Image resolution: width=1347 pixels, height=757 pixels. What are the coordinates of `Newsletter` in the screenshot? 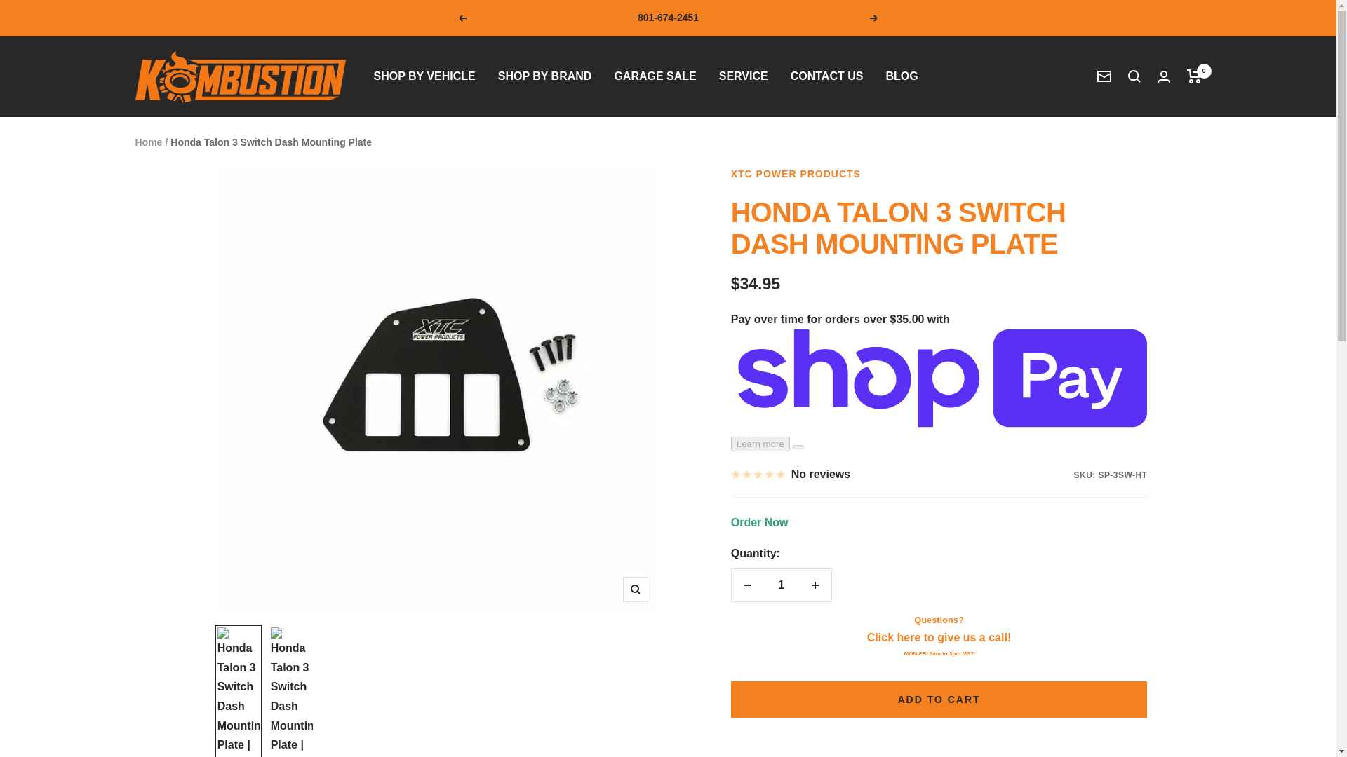 It's located at (1104, 76).